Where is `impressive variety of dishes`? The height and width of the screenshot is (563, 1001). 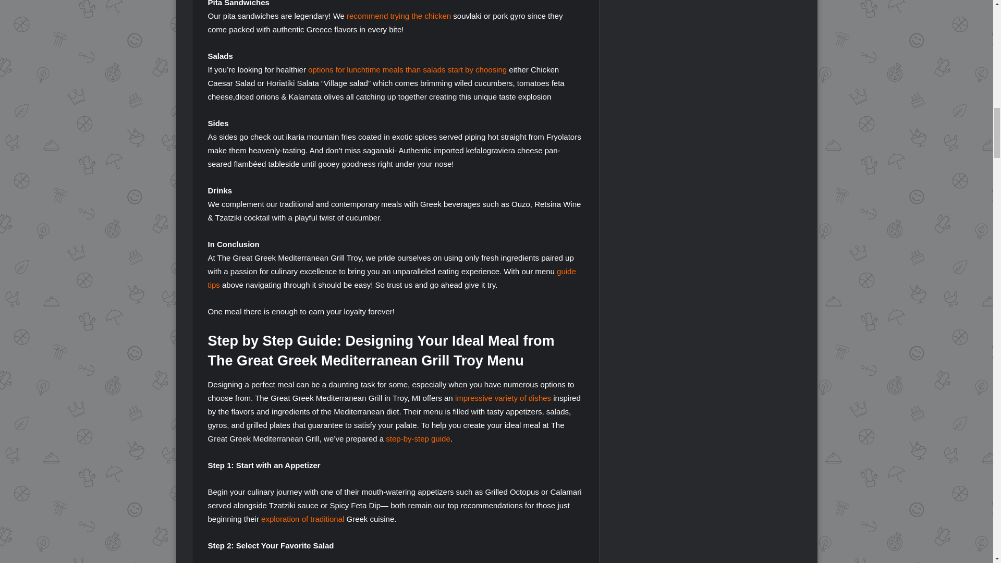
impressive variety of dishes is located at coordinates (503, 398).